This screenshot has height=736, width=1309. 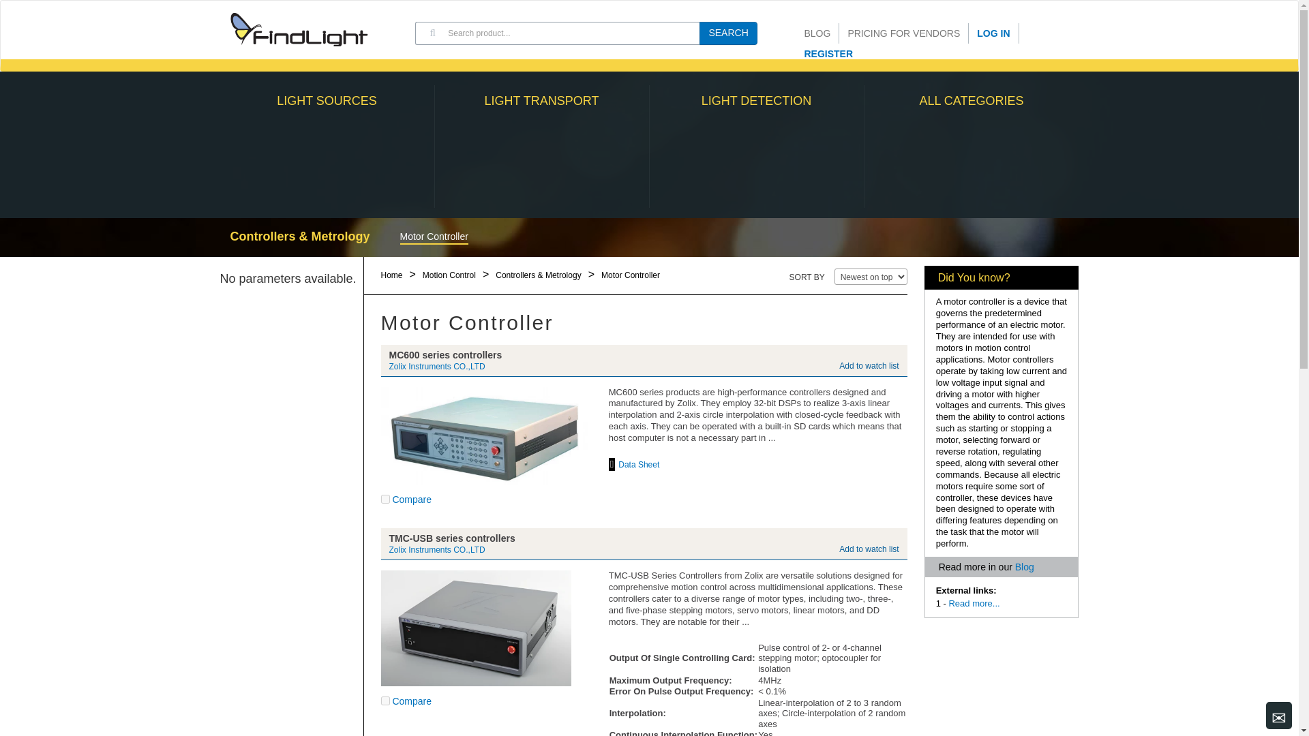 What do you see at coordinates (971, 146) in the screenshot?
I see `ALL CATEGORIES` at bounding box center [971, 146].